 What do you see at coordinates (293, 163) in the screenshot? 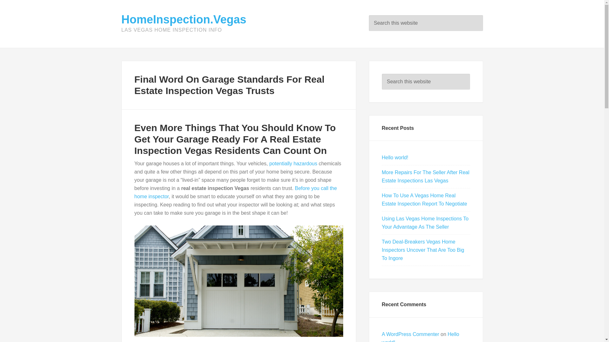
I see `potentially hazardous` at bounding box center [293, 163].